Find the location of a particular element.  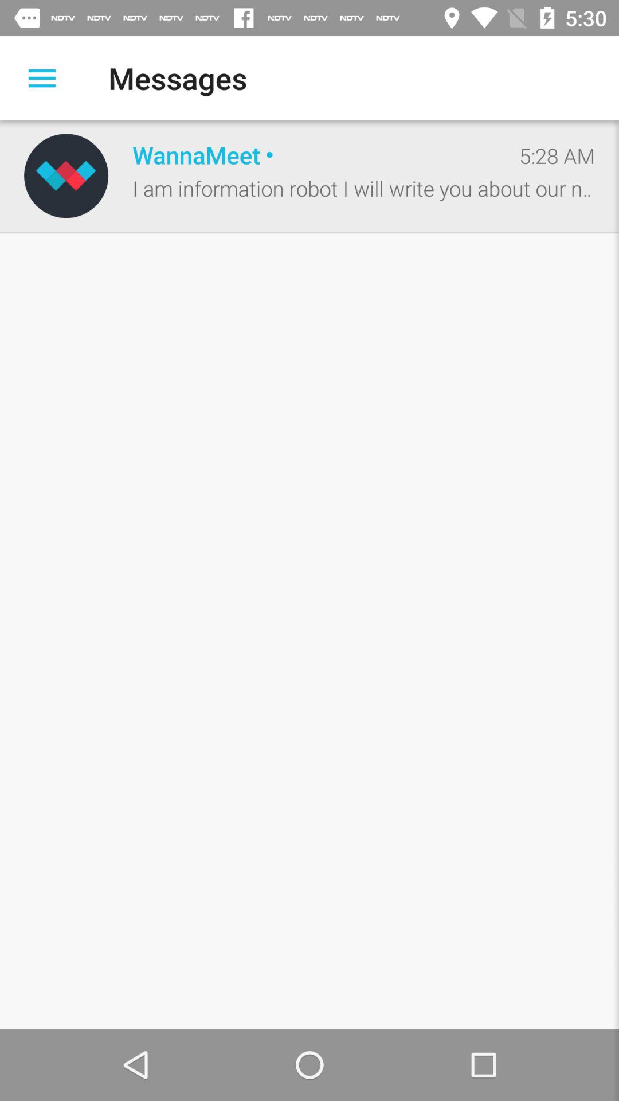

swipe until i am information is located at coordinates (363, 188).